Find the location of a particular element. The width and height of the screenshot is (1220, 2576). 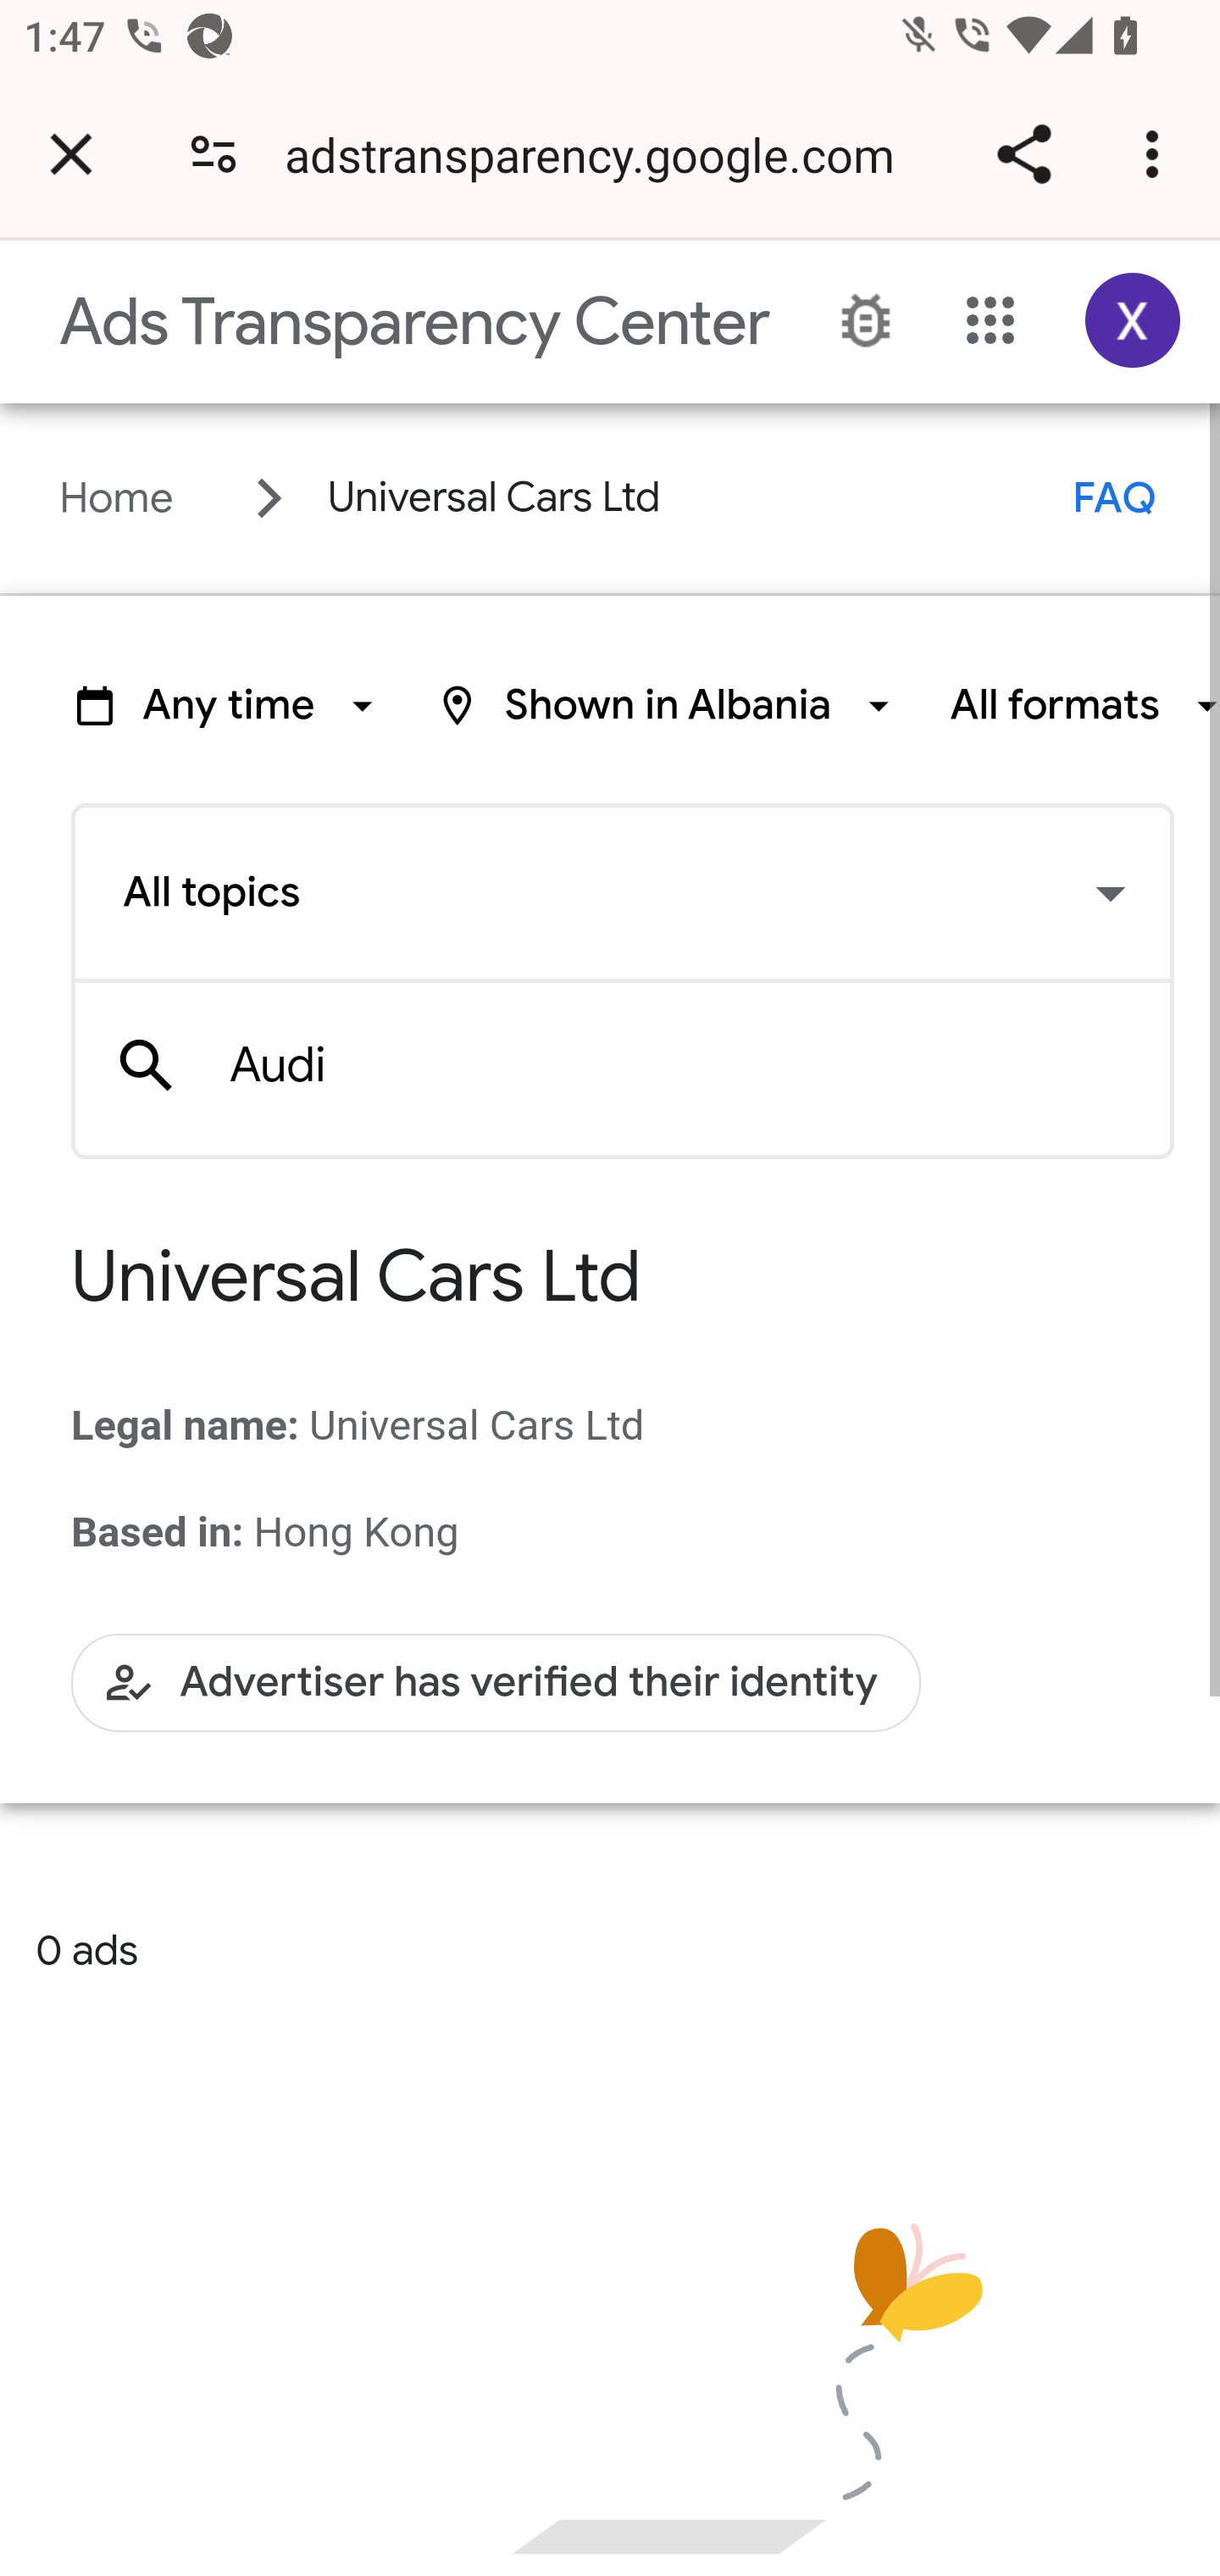

Date range filter button is located at coordinates (229, 704).